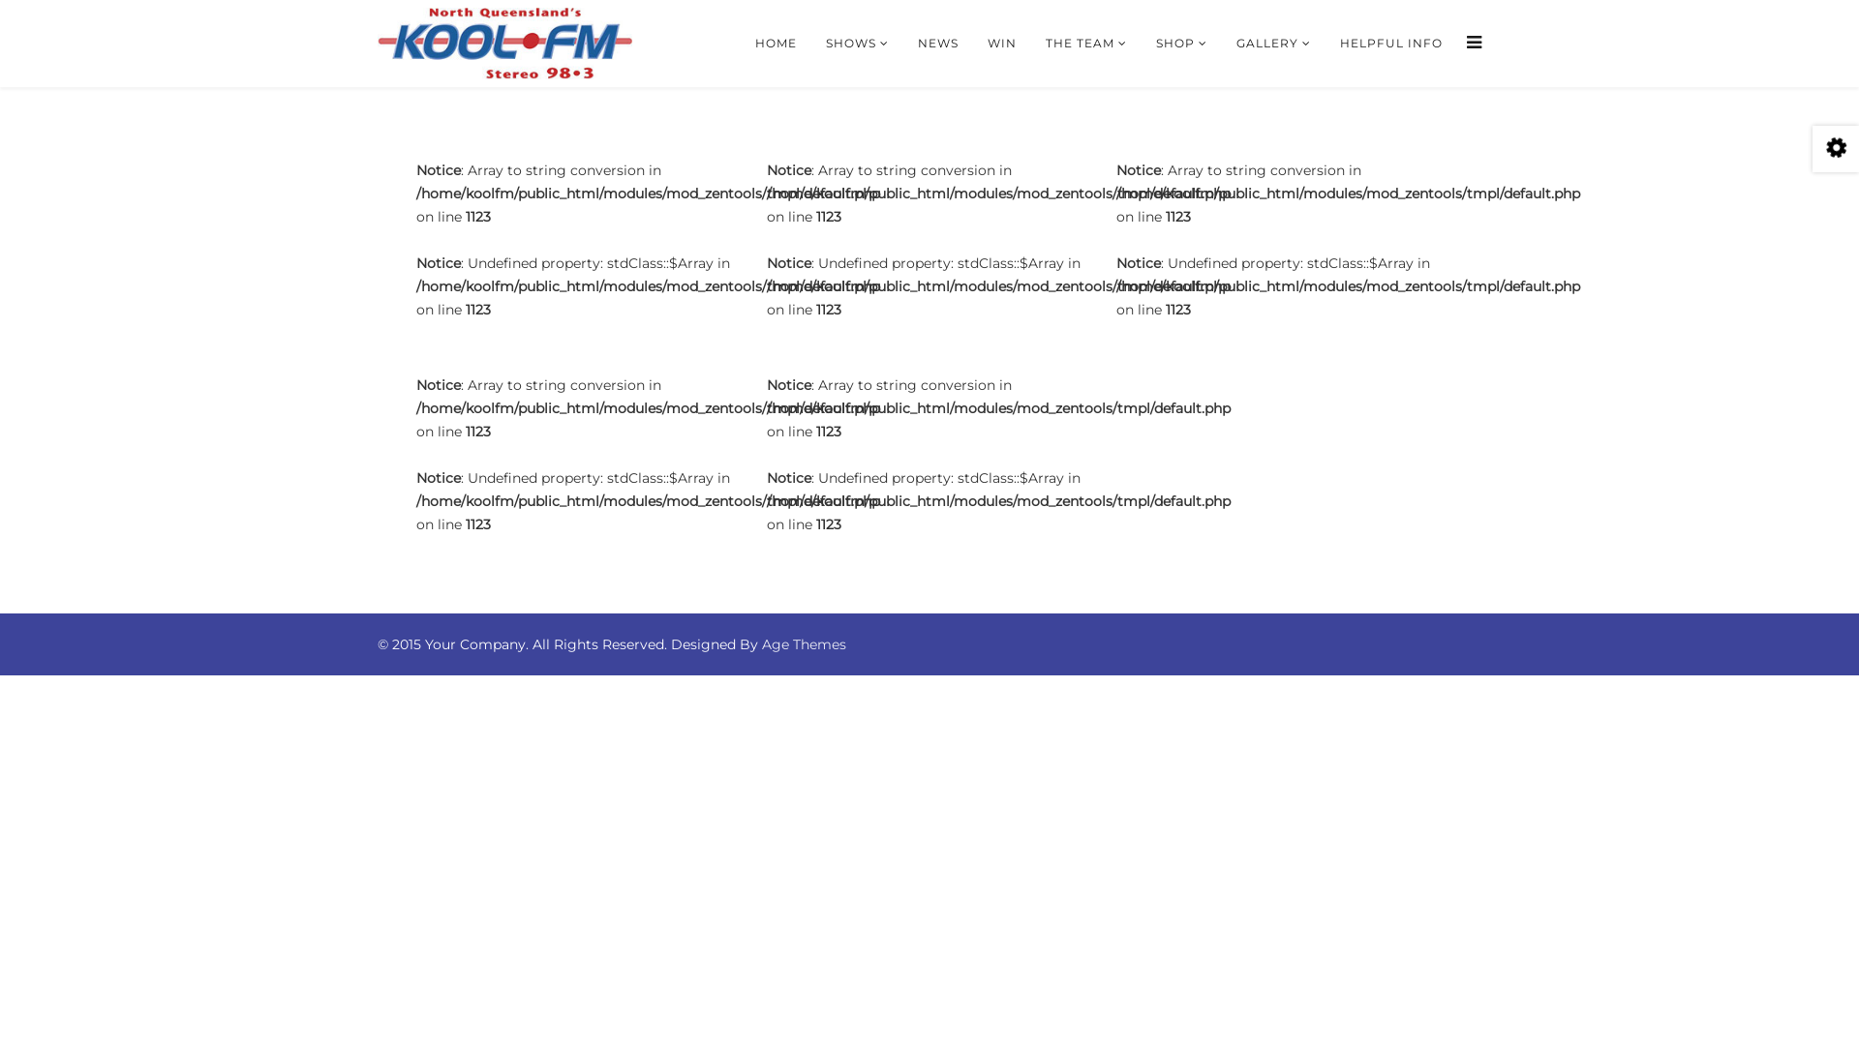 This screenshot has width=1859, height=1045. I want to click on SHOWS, so click(858, 44).